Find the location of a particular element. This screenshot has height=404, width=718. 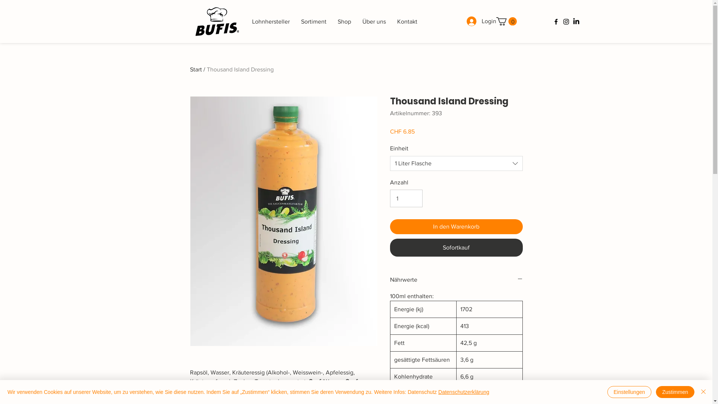

In den Warenkorb is located at coordinates (456, 227).